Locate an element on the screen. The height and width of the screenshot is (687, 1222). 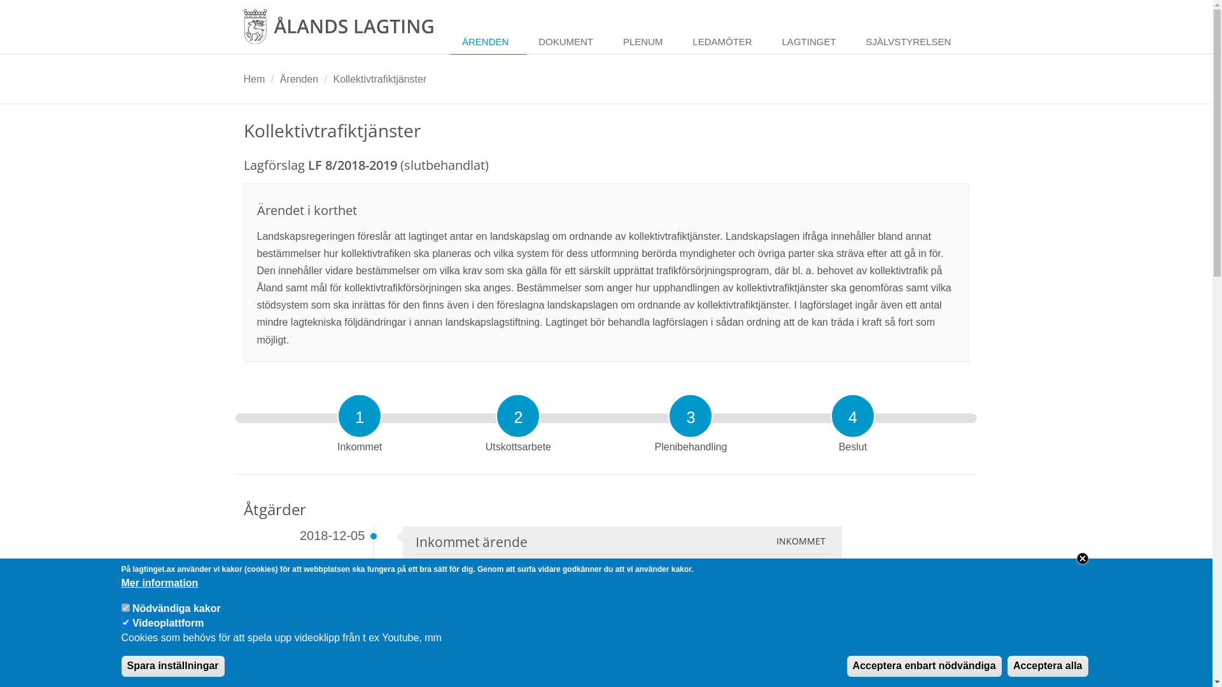
PLENUM is located at coordinates (645, 42).